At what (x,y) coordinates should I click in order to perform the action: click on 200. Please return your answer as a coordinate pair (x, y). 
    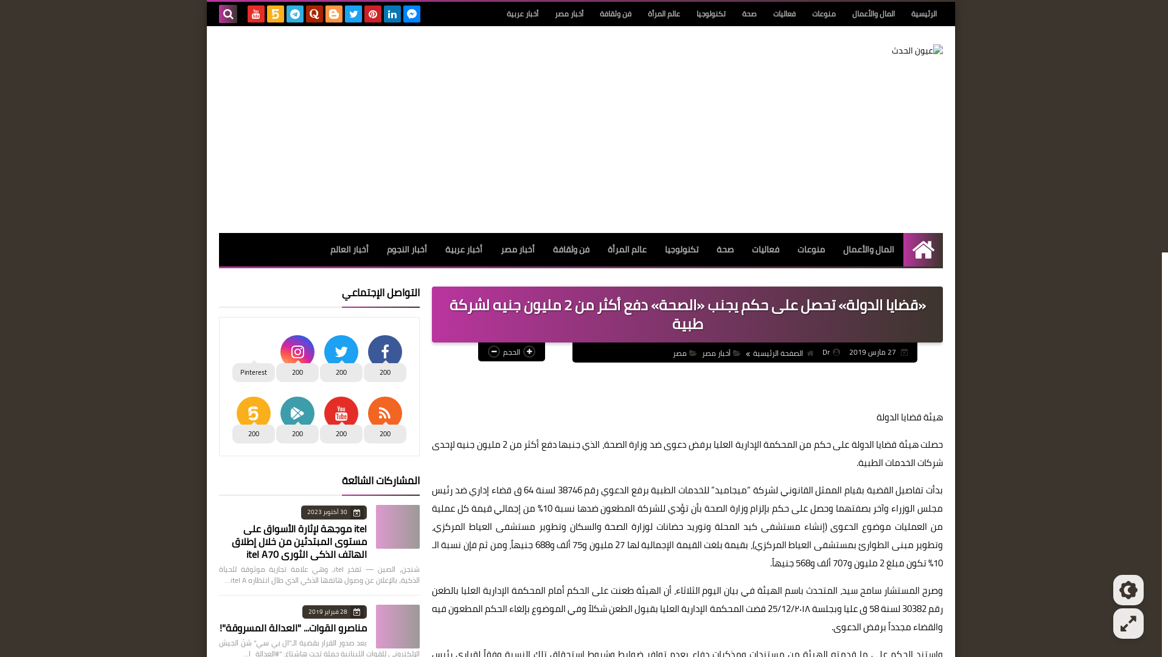
    Looking at the image, I should click on (341, 417).